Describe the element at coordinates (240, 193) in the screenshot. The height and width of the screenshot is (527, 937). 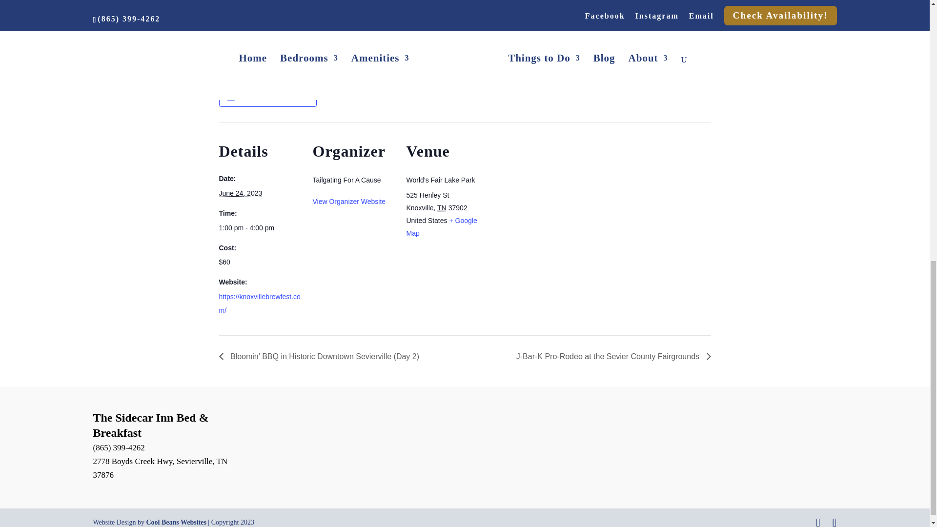
I see `2023-06-24` at that location.